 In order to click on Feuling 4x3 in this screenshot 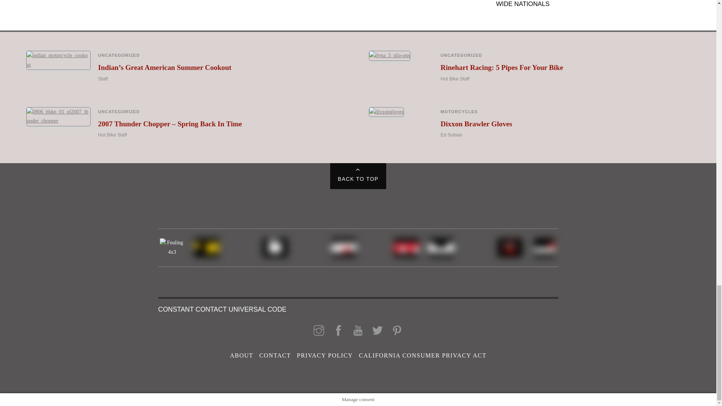, I will do `click(172, 247)`.